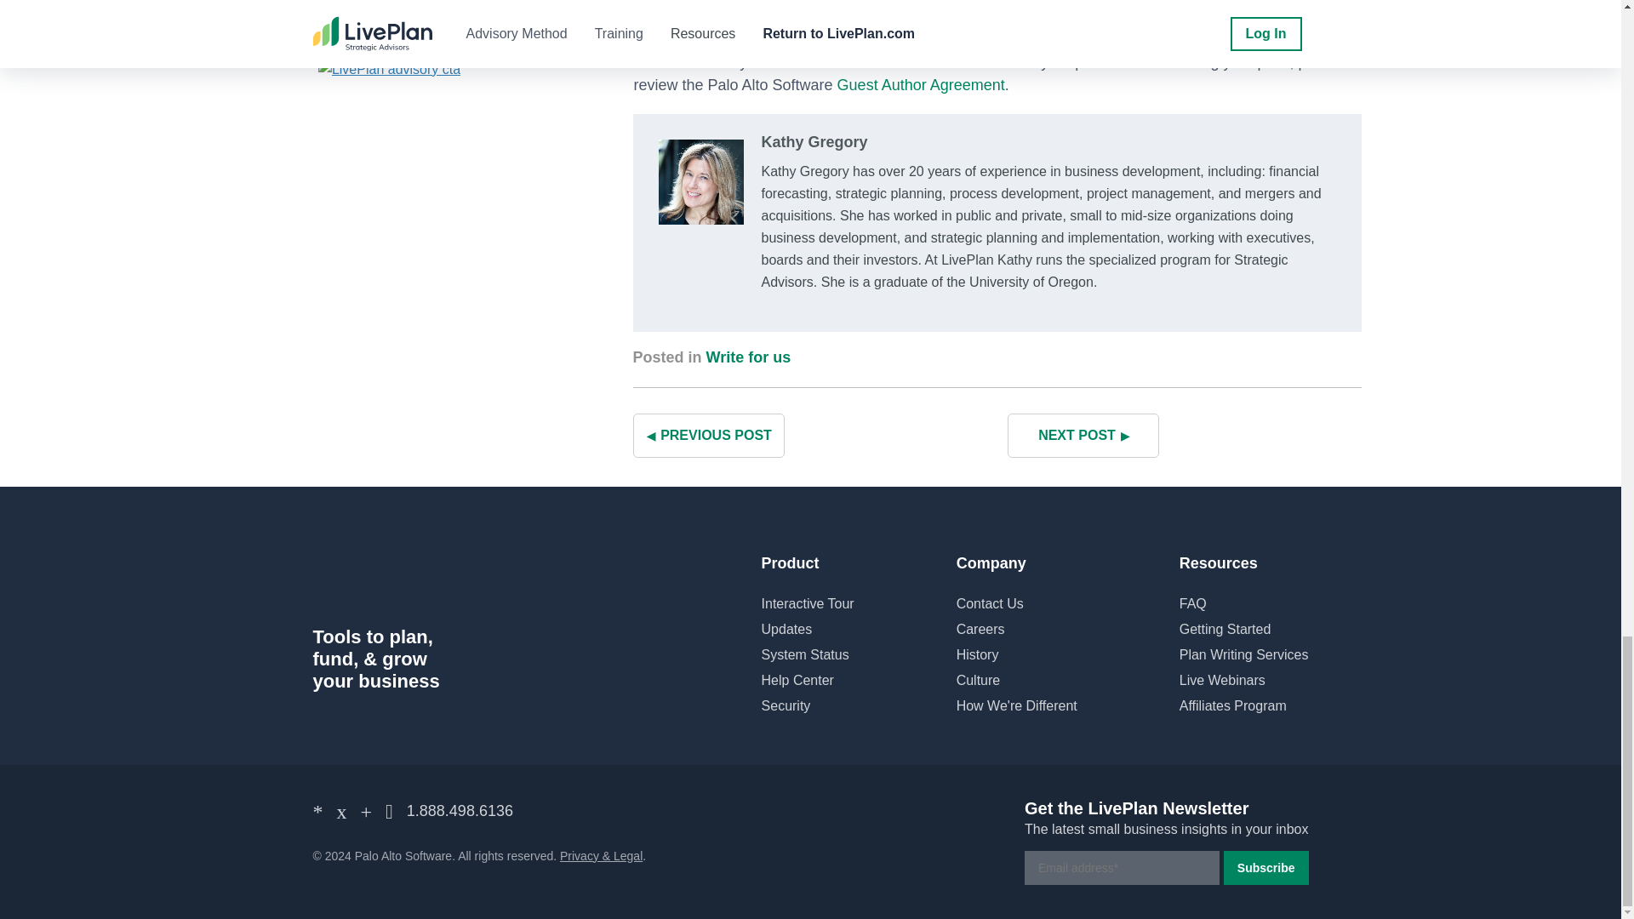 This screenshot has height=919, width=1634. I want to click on Guest Author Agreement, so click(921, 85).